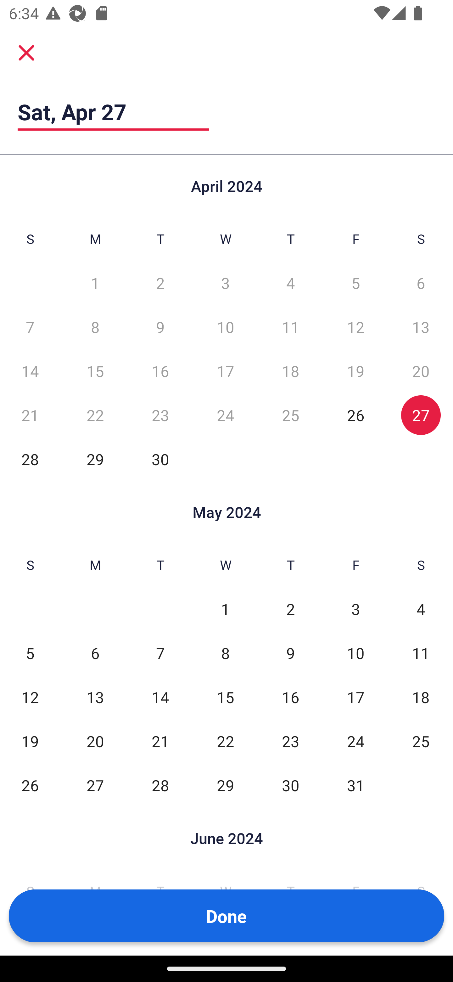 The image size is (453, 982). I want to click on Cancel, so click(26, 52).